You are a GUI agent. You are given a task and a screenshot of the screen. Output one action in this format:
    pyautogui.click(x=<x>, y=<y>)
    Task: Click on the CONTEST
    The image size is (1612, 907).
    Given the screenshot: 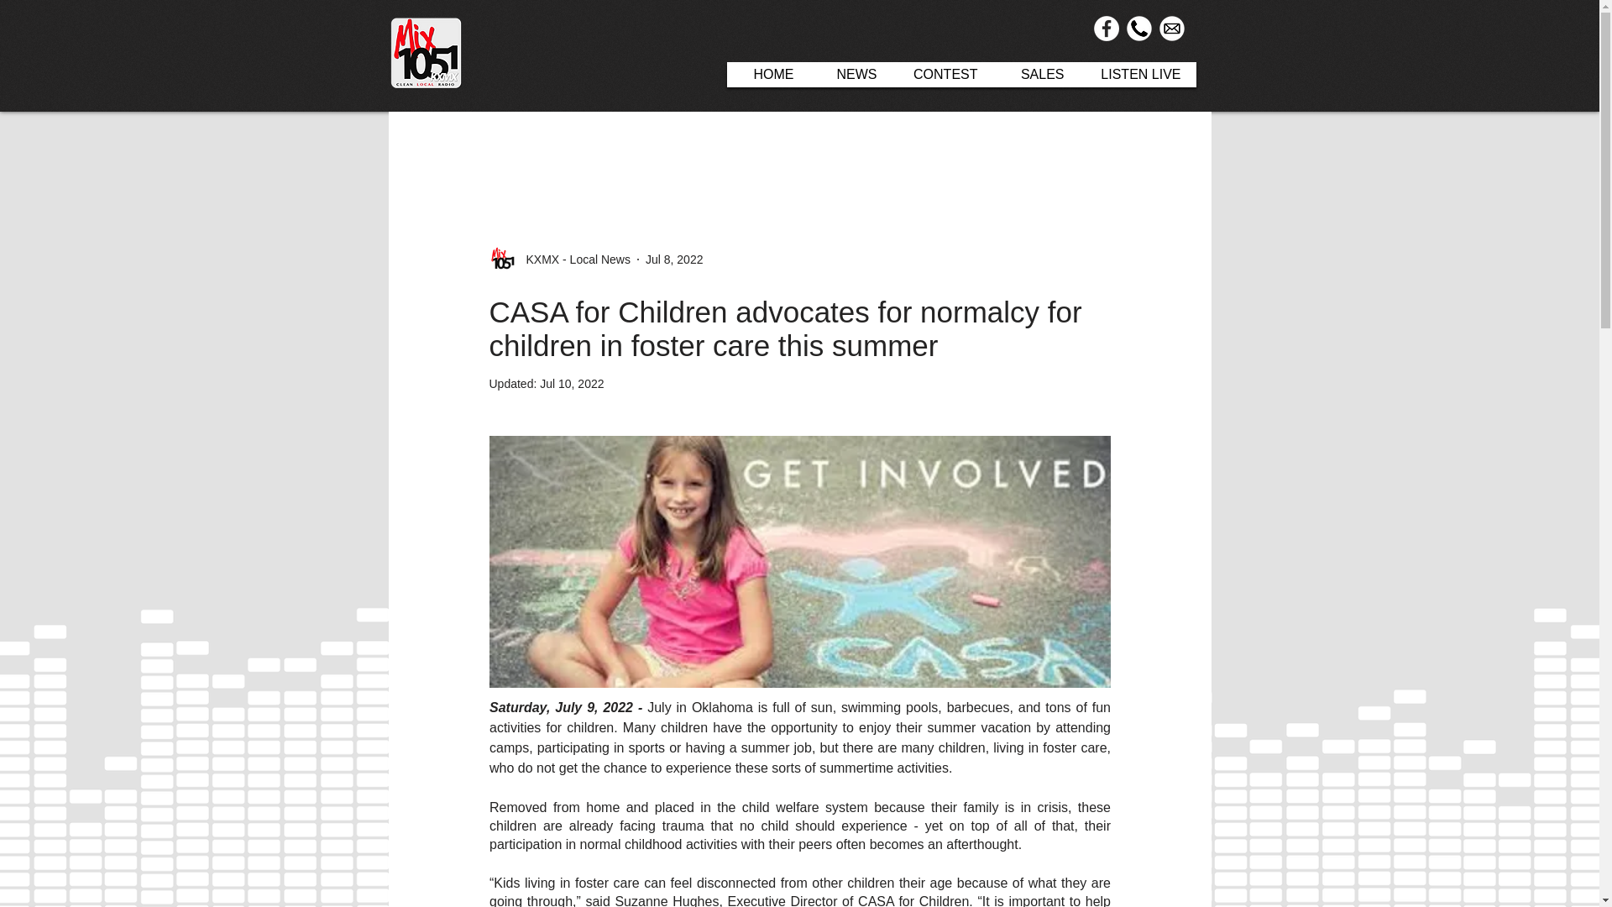 What is the action you would take?
    pyautogui.click(x=942, y=74)
    